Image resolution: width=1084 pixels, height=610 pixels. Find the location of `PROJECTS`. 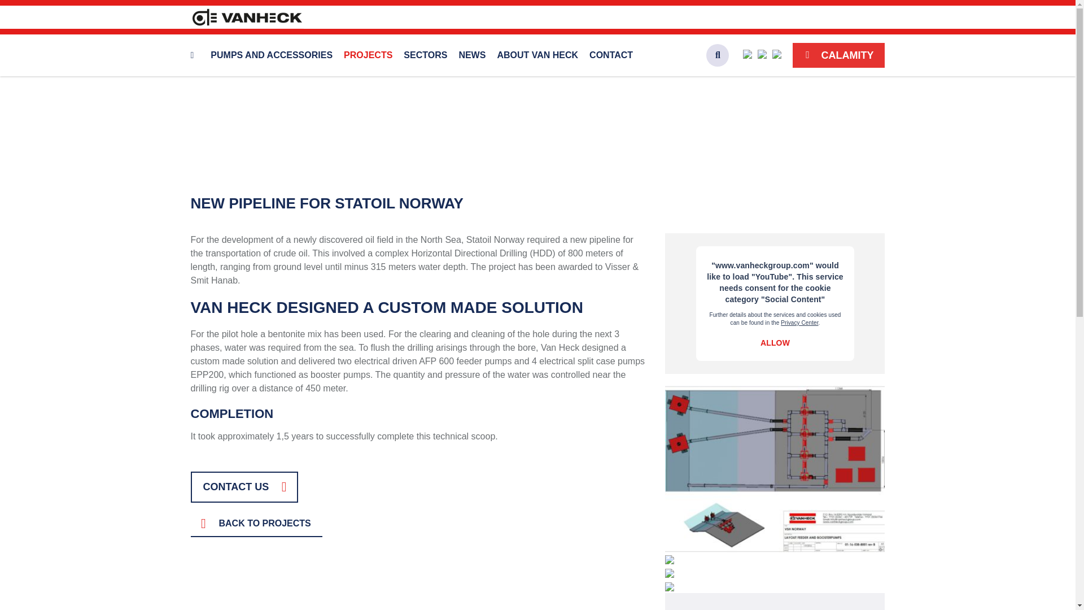

PROJECTS is located at coordinates (368, 55).